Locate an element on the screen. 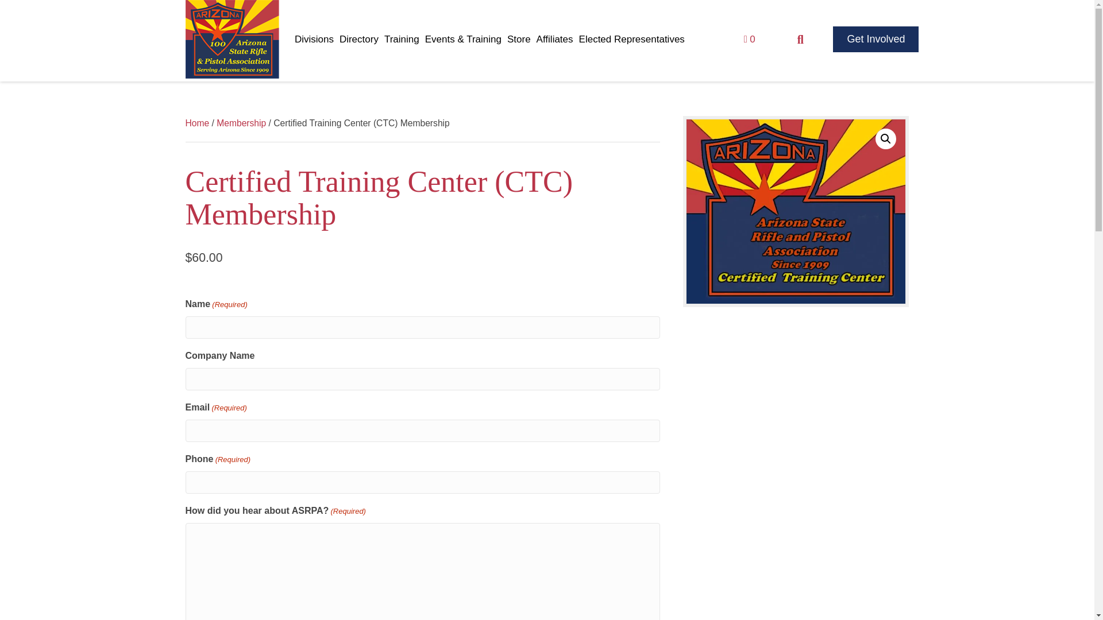 This screenshot has height=620, width=1103. Elected Representatives is located at coordinates (632, 39).